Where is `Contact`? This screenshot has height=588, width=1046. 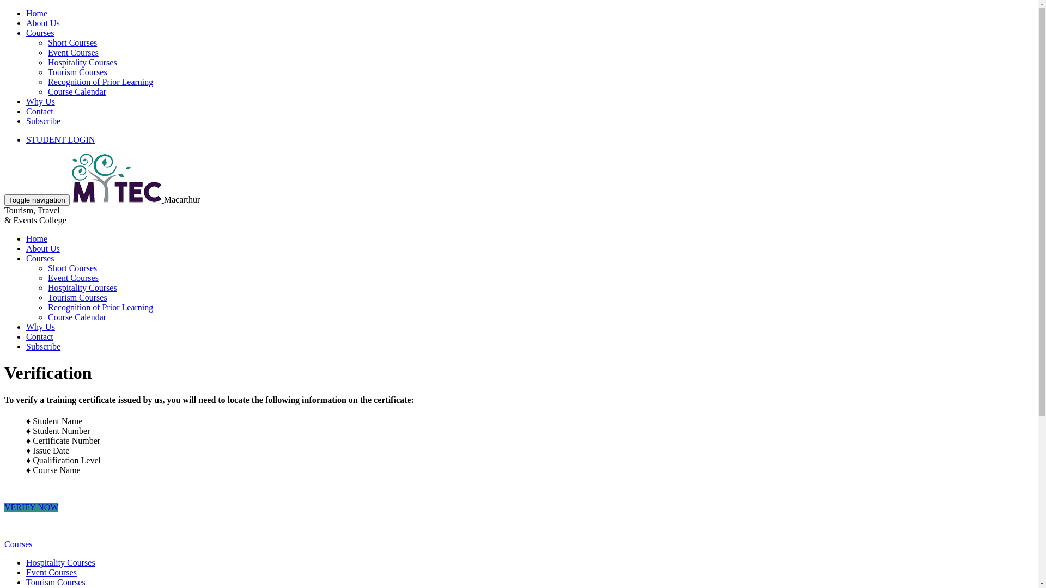 Contact is located at coordinates (40, 111).